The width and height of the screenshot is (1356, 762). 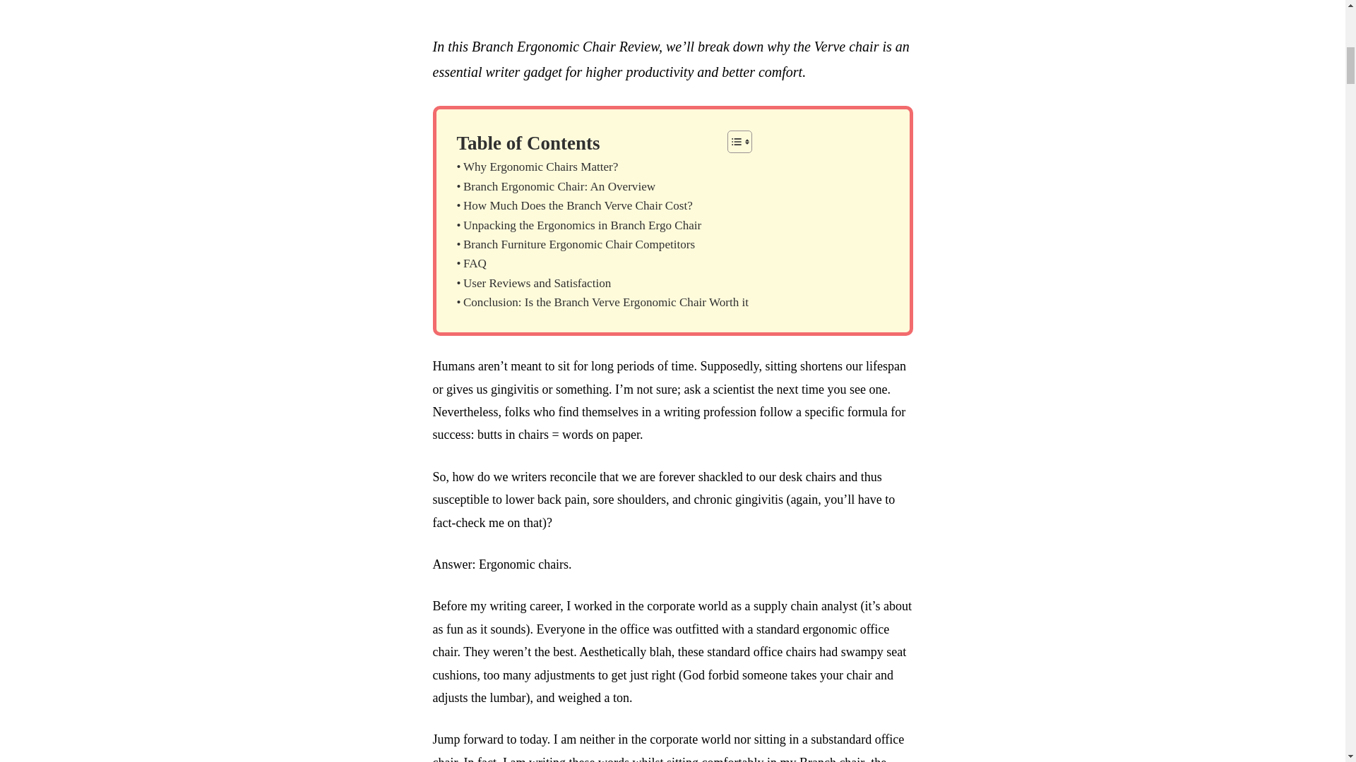 What do you see at coordinates (1310, 670) in the screenshot?
I see `Scroll back to top` at bounding box center [1310, 670].